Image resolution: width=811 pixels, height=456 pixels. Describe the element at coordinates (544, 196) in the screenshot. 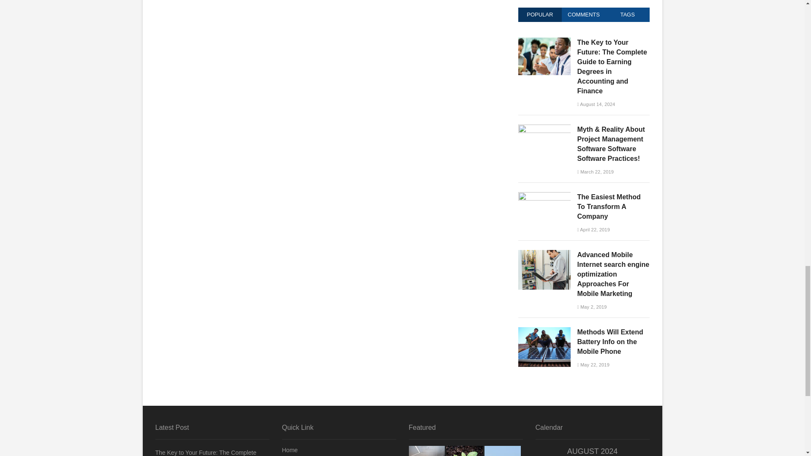

I see `The Easiest Method To Transform A Company` at that location.